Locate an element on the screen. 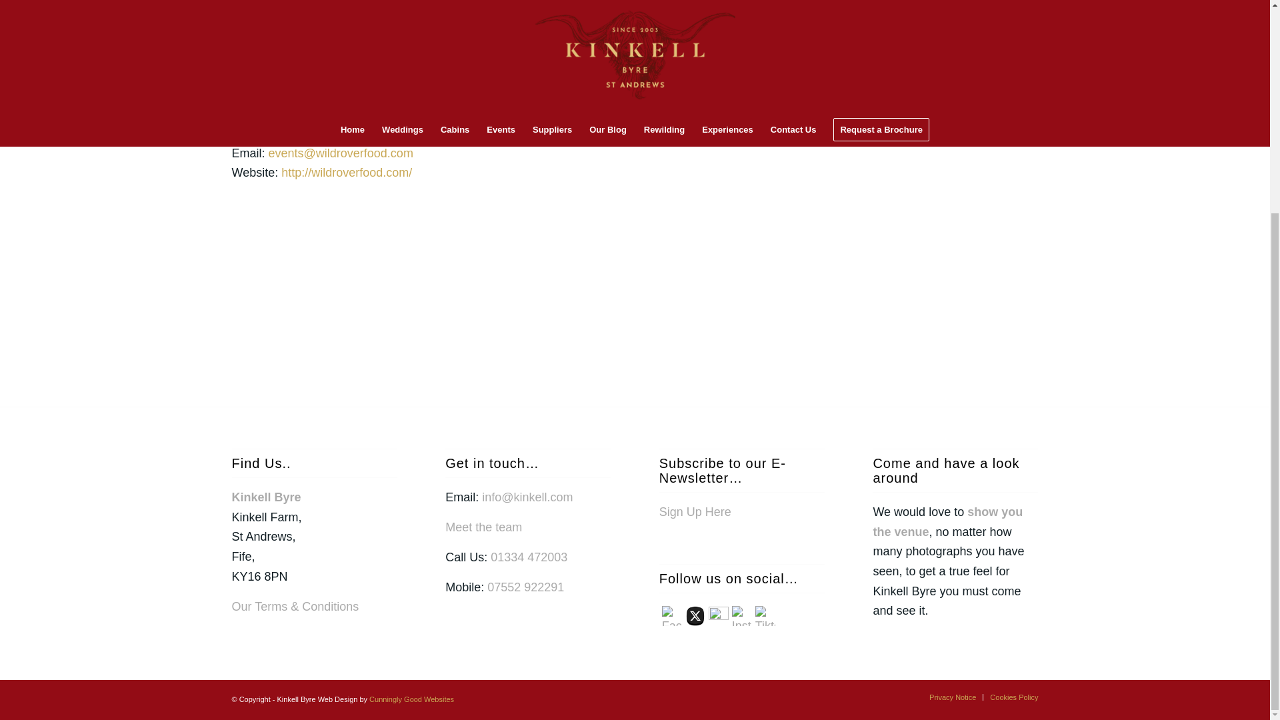 The height and width of the screenshot is (720, 1280). image004 is located at coordinates (436, 305).